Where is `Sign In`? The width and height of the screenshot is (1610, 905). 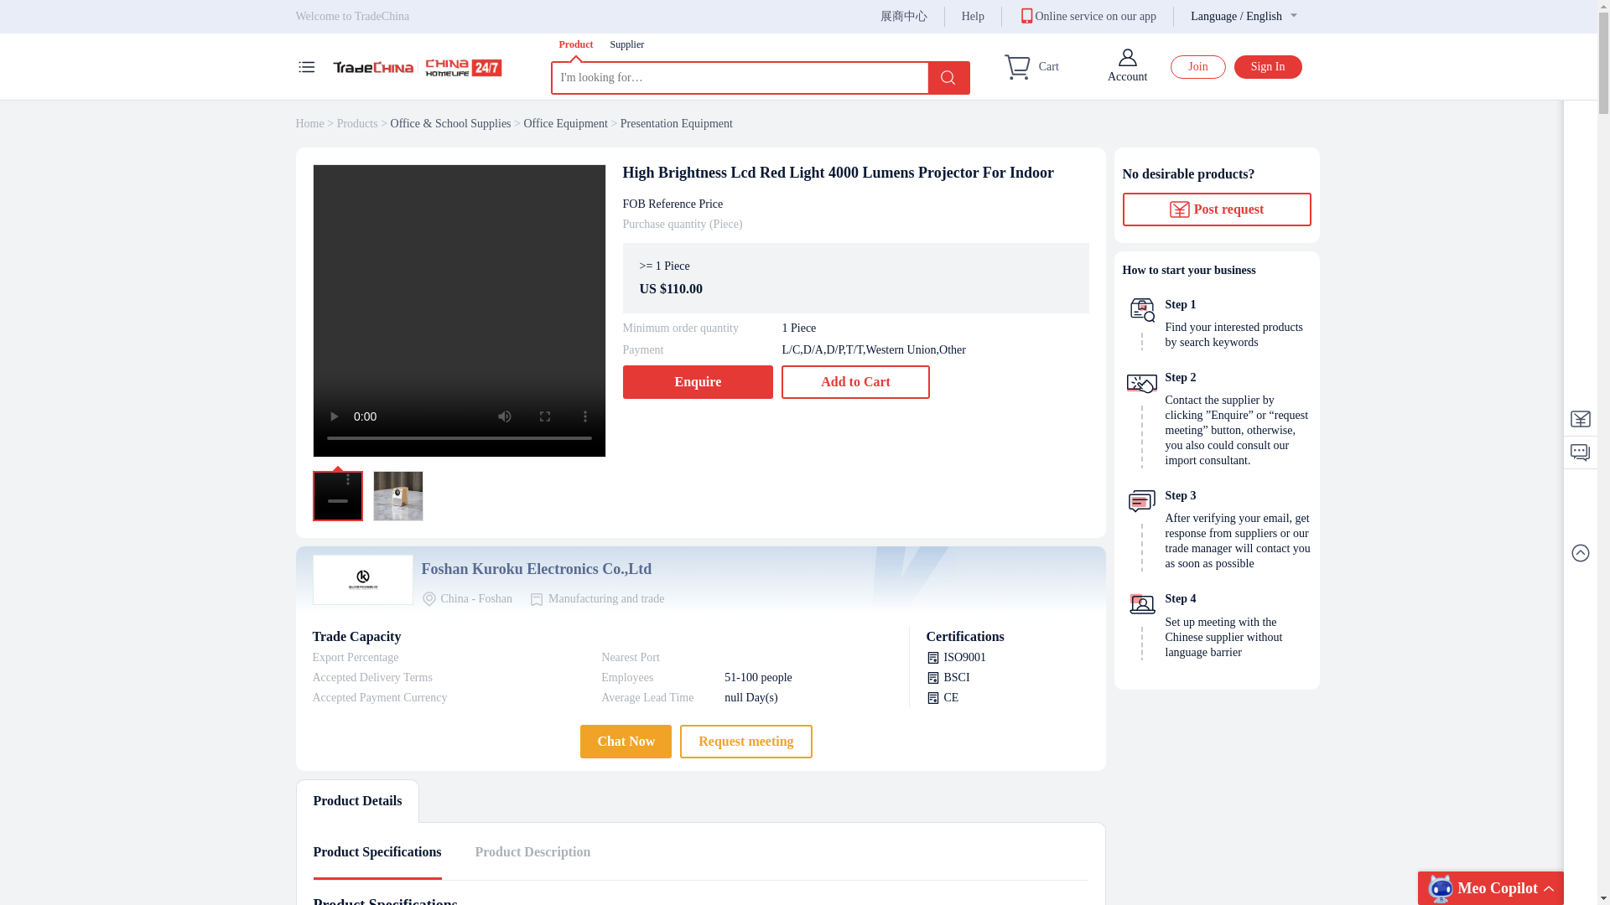
Sign In is located at coordinates (1268, 66).